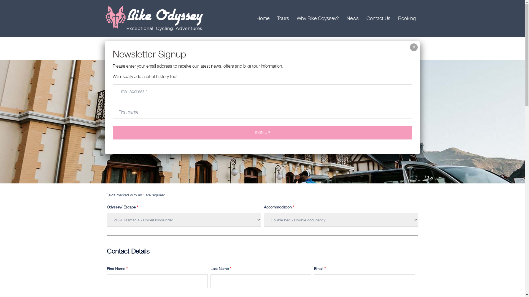  I want to click on Contact Us, so click(379, 18).